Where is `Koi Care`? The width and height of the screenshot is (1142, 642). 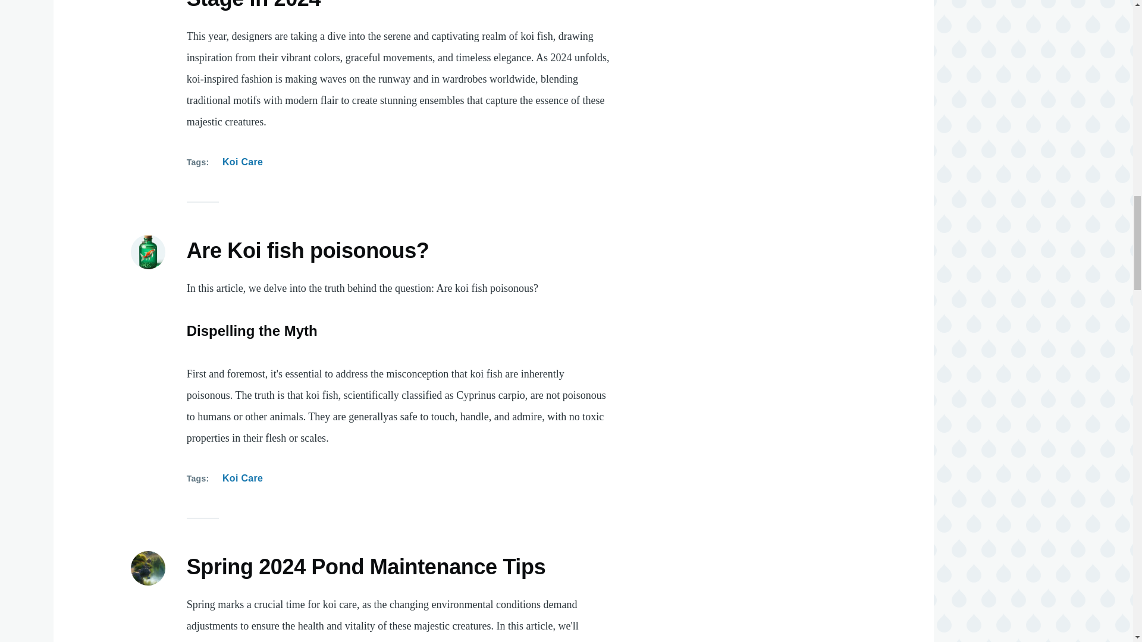 Koi Care is located at coordinates (243, 478).